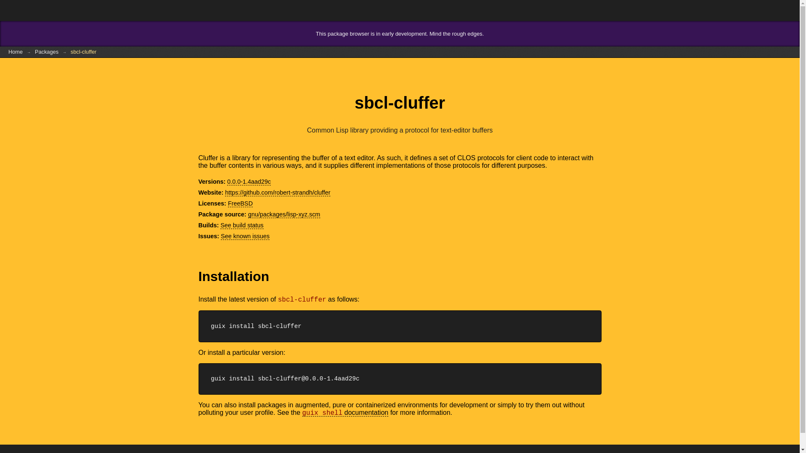 This screenshot has width=806, height=453. What do you see at coordinates (245, 237) in the screenshot?
I see `See known issues` at bounding box center [245, 237].